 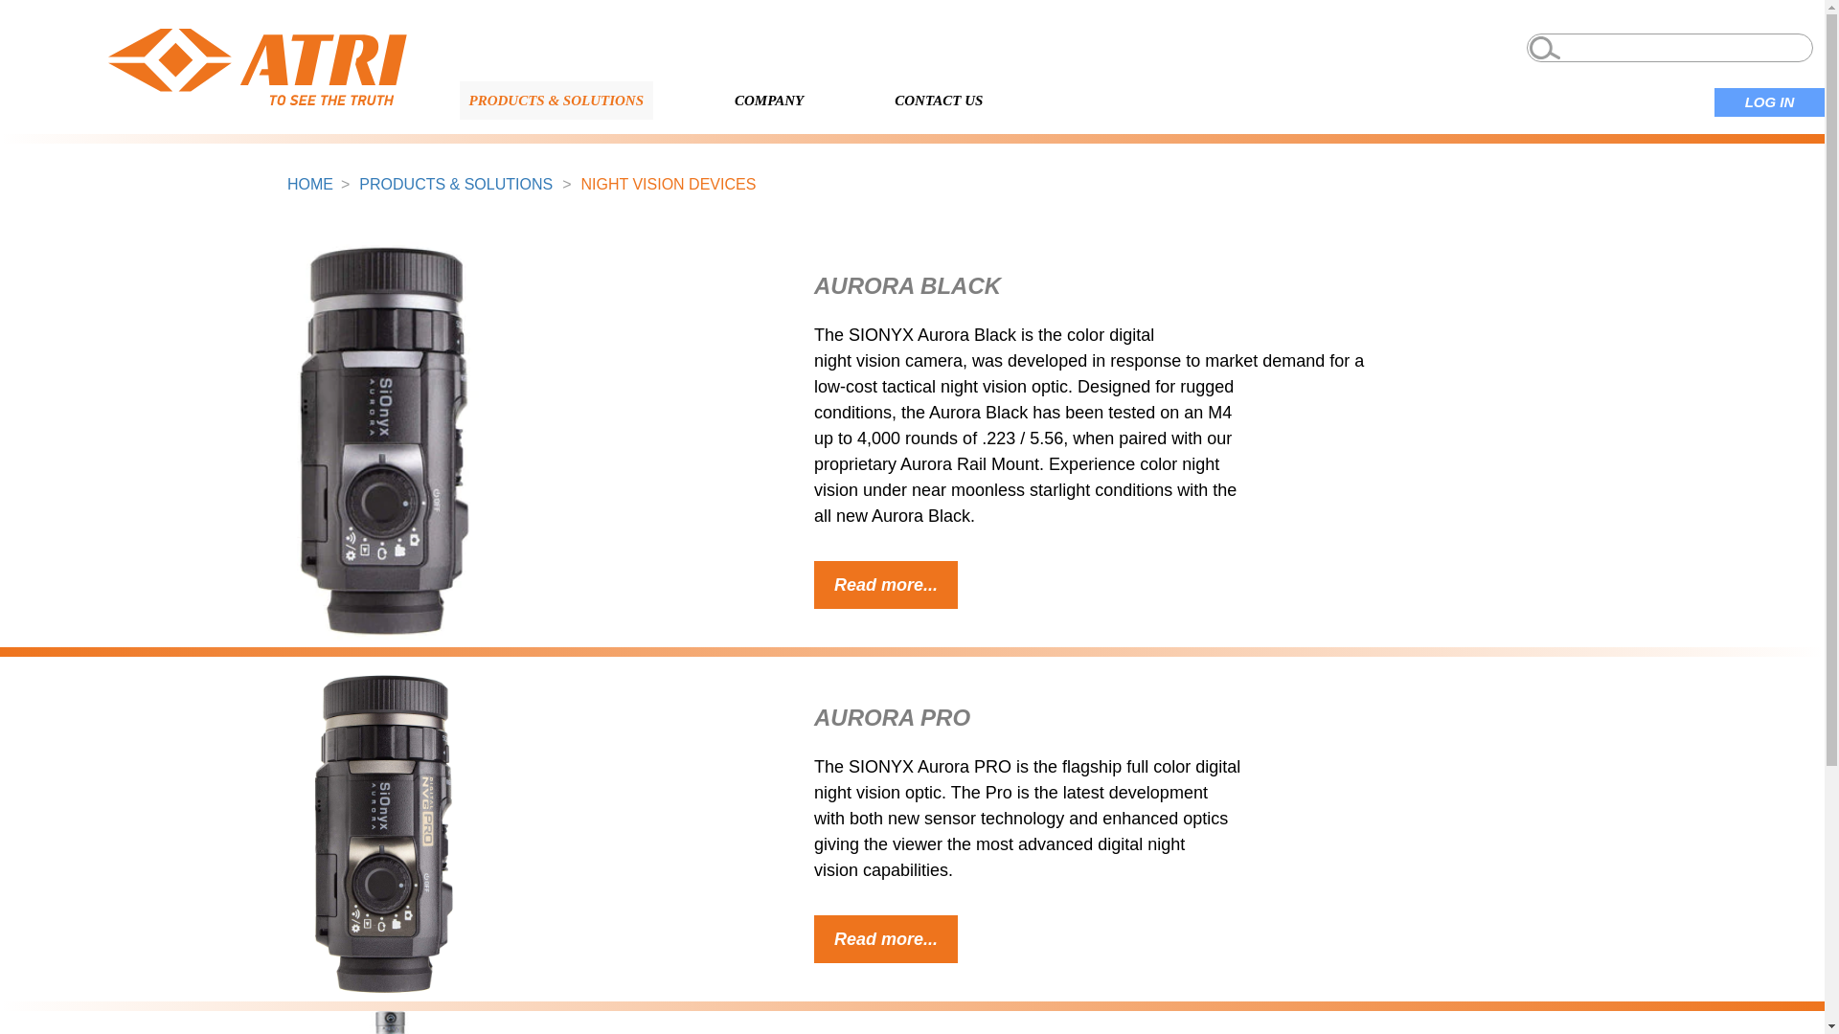 What do you see at coordinates (257, 67) in the screenshot?
I see `ATRI` at bounding box center [257, 67].